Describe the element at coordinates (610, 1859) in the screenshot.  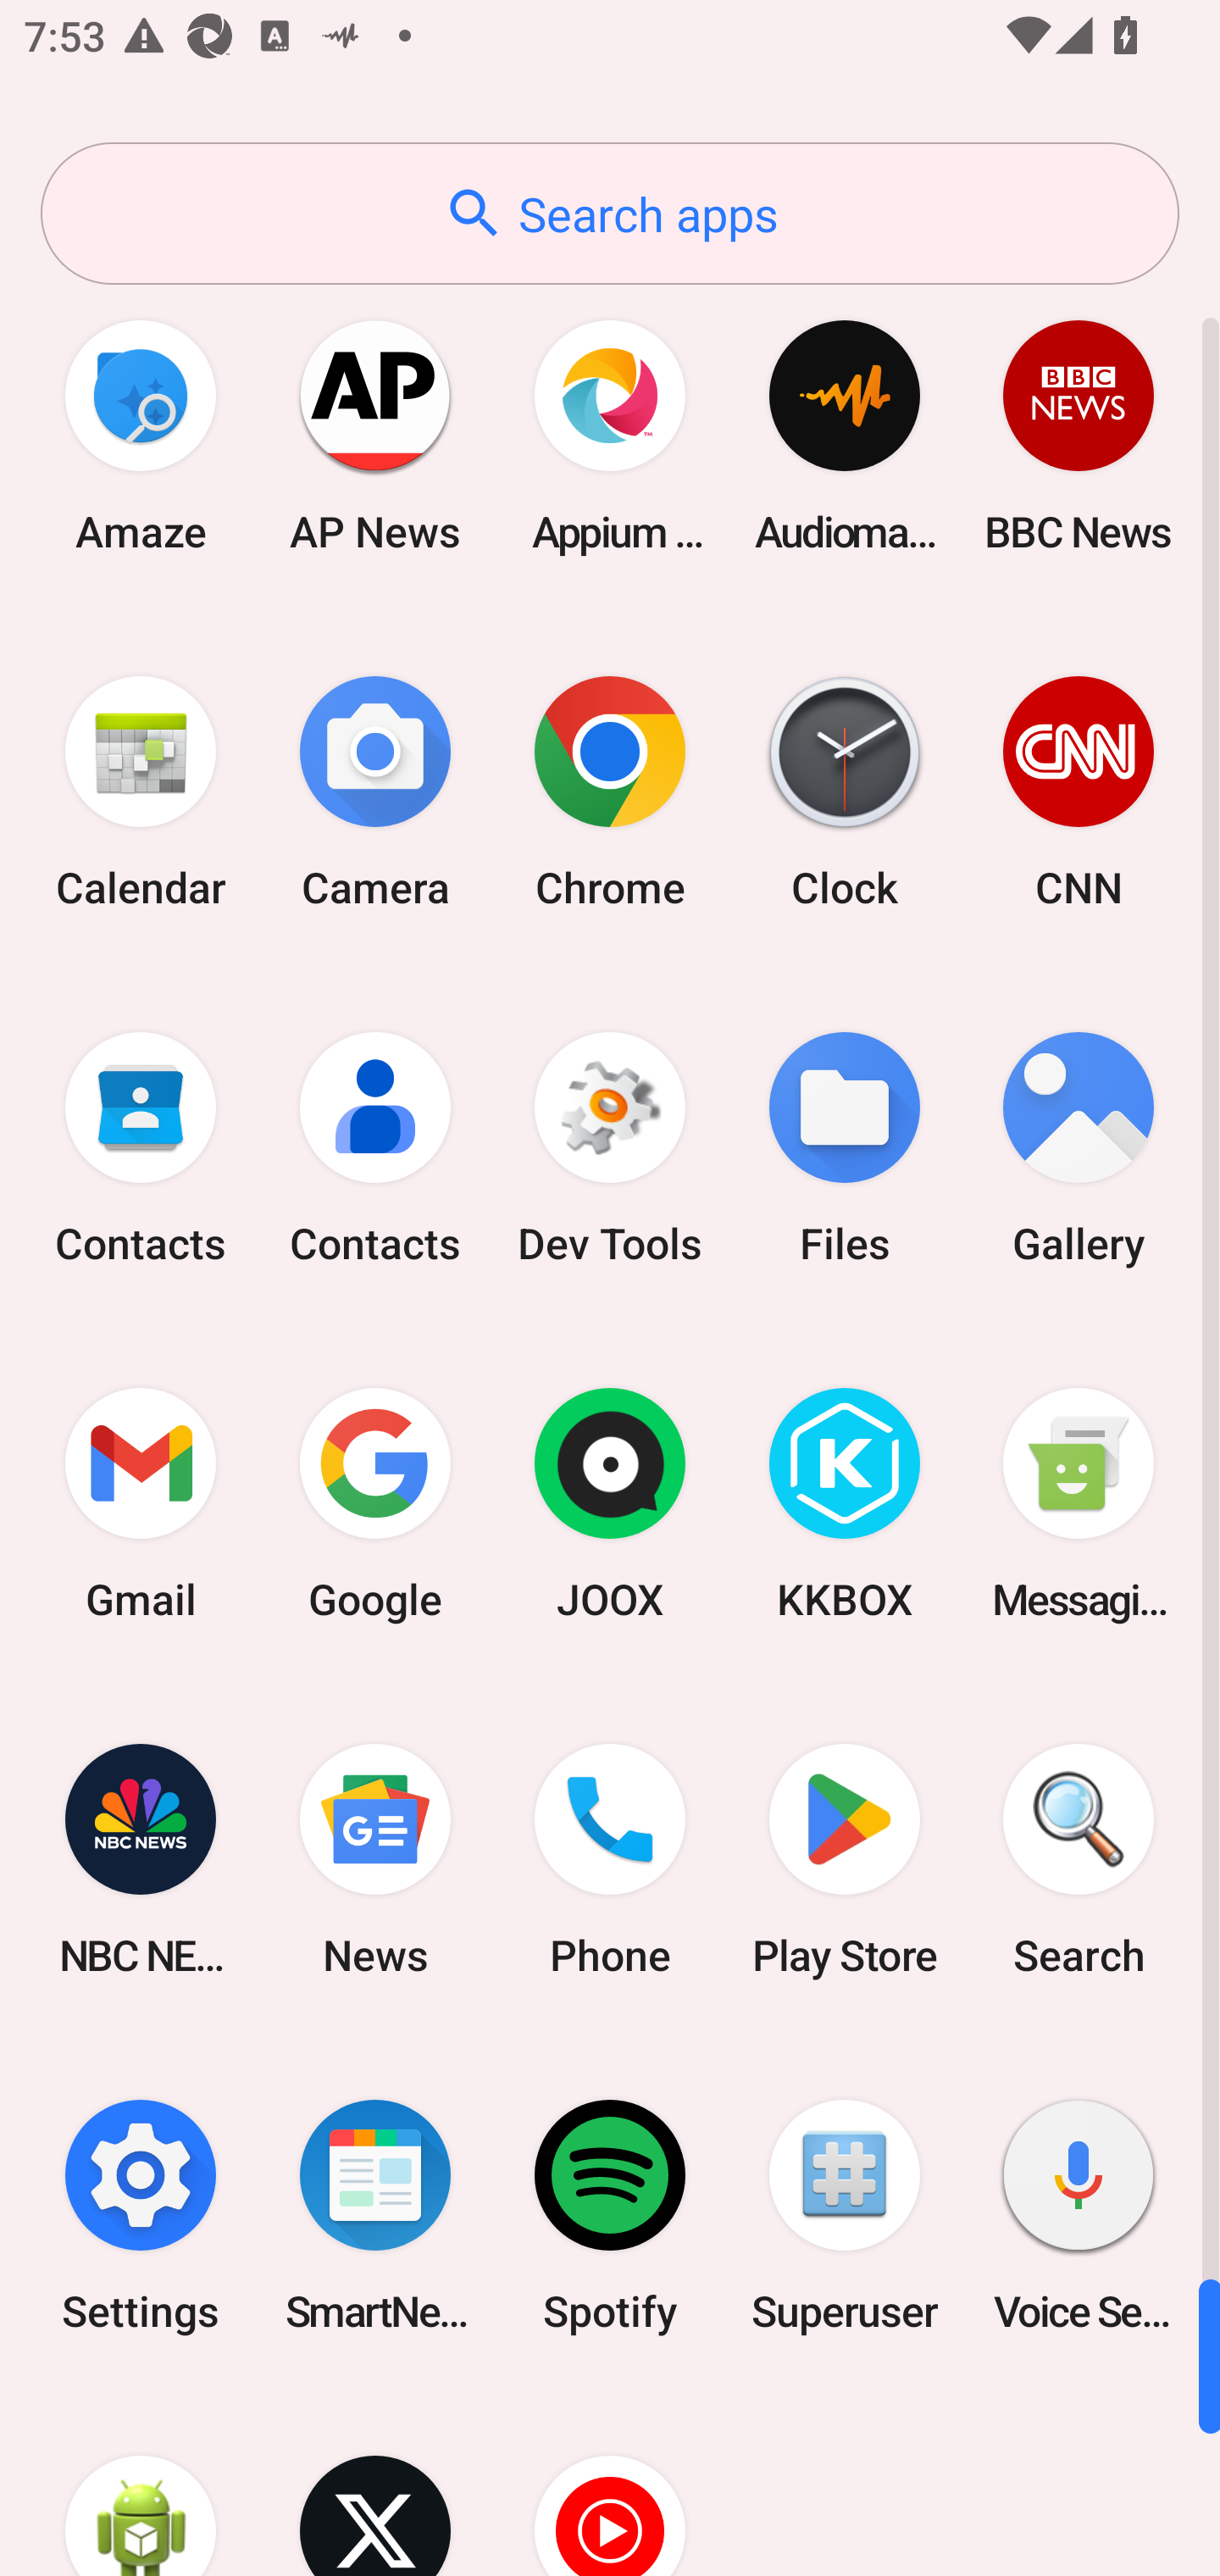
I see `Phone` at that location.